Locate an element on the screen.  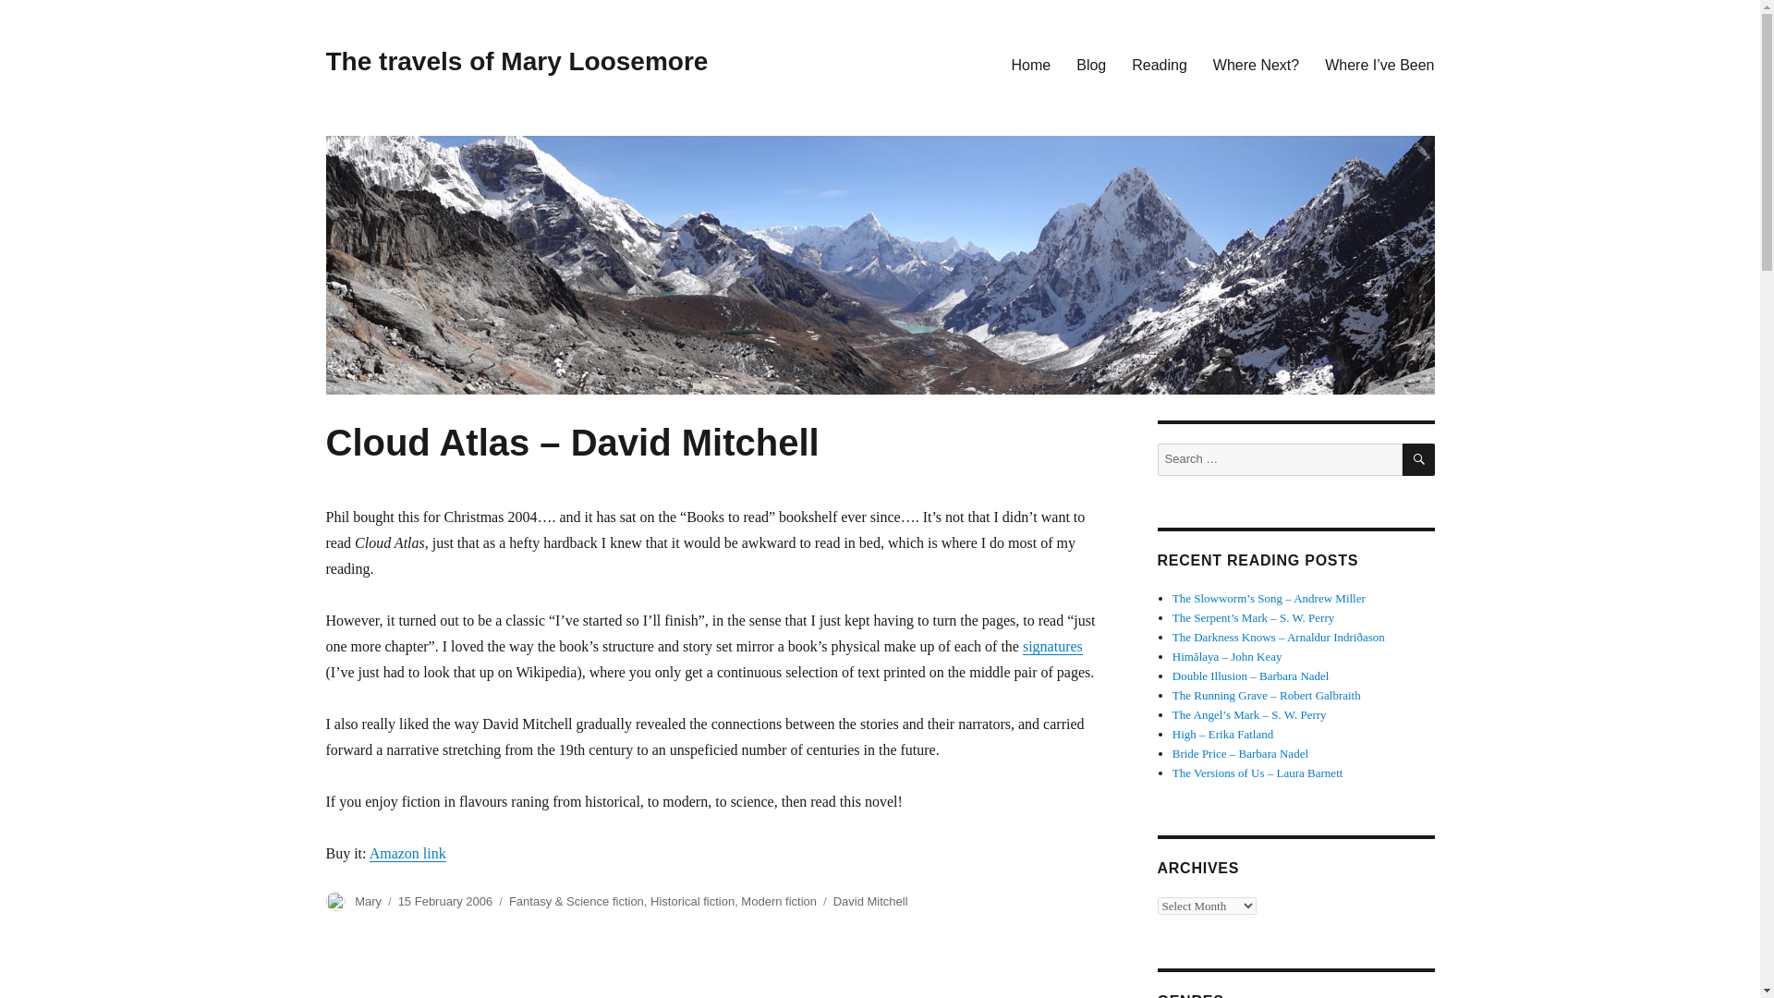
The travels of Mary Loosemore is located at coordinates (516, 61).